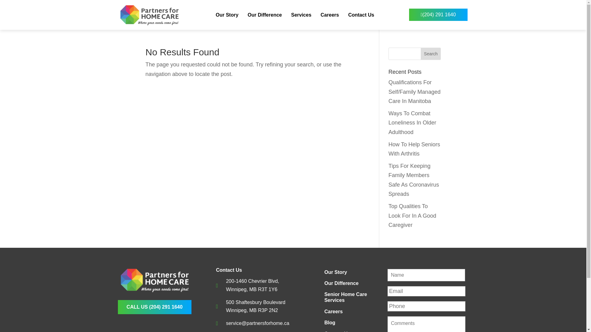 This screenshot has width=591, height=332. What do you see at coordinates (414, 149) in the screenshot?
I see `How To Help Seniors With Arthritis` at bounding box center [414, 149].